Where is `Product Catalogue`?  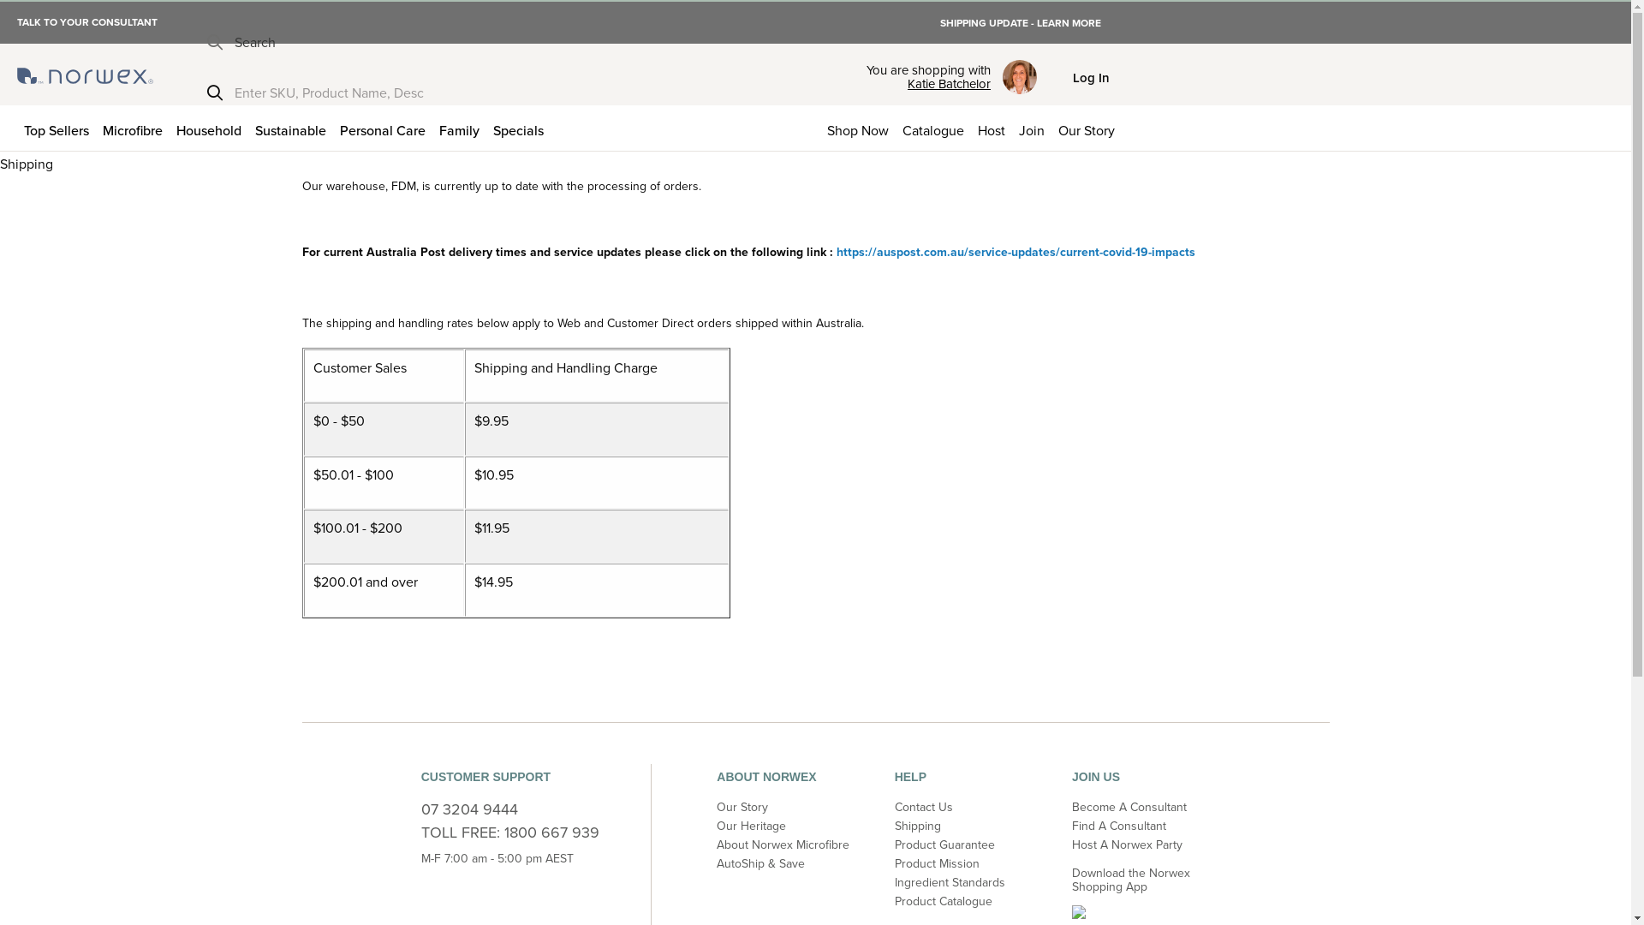 Product Catalogue is located at coordinates (944, 901).